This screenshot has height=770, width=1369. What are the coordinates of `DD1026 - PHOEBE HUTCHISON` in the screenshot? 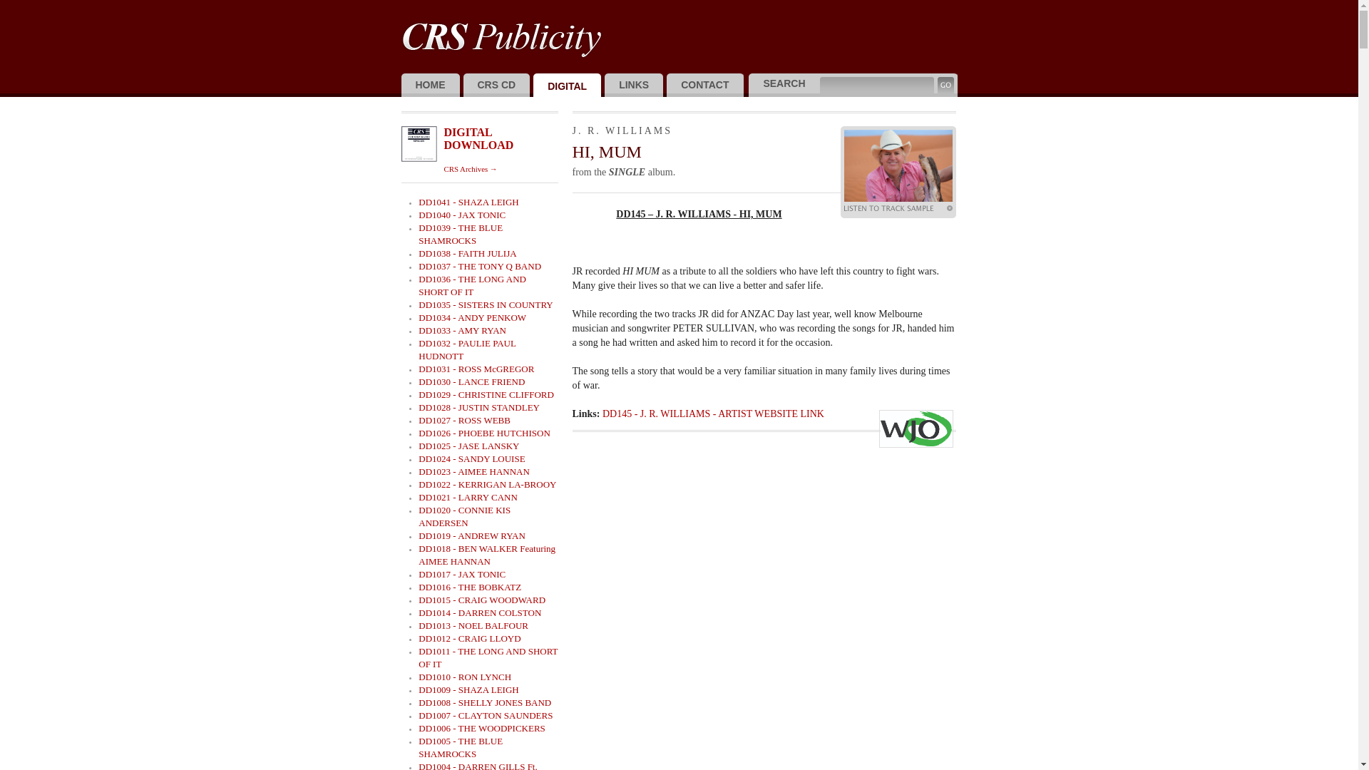 It's located at (485, 433).